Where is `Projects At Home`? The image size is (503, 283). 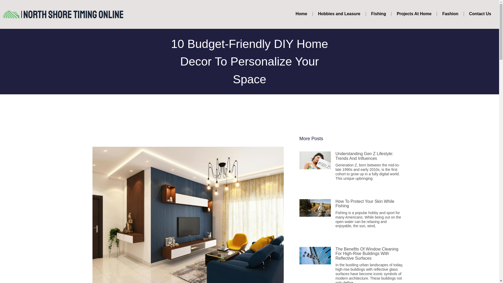 Projects At Home is located at coordinates (414, 14).